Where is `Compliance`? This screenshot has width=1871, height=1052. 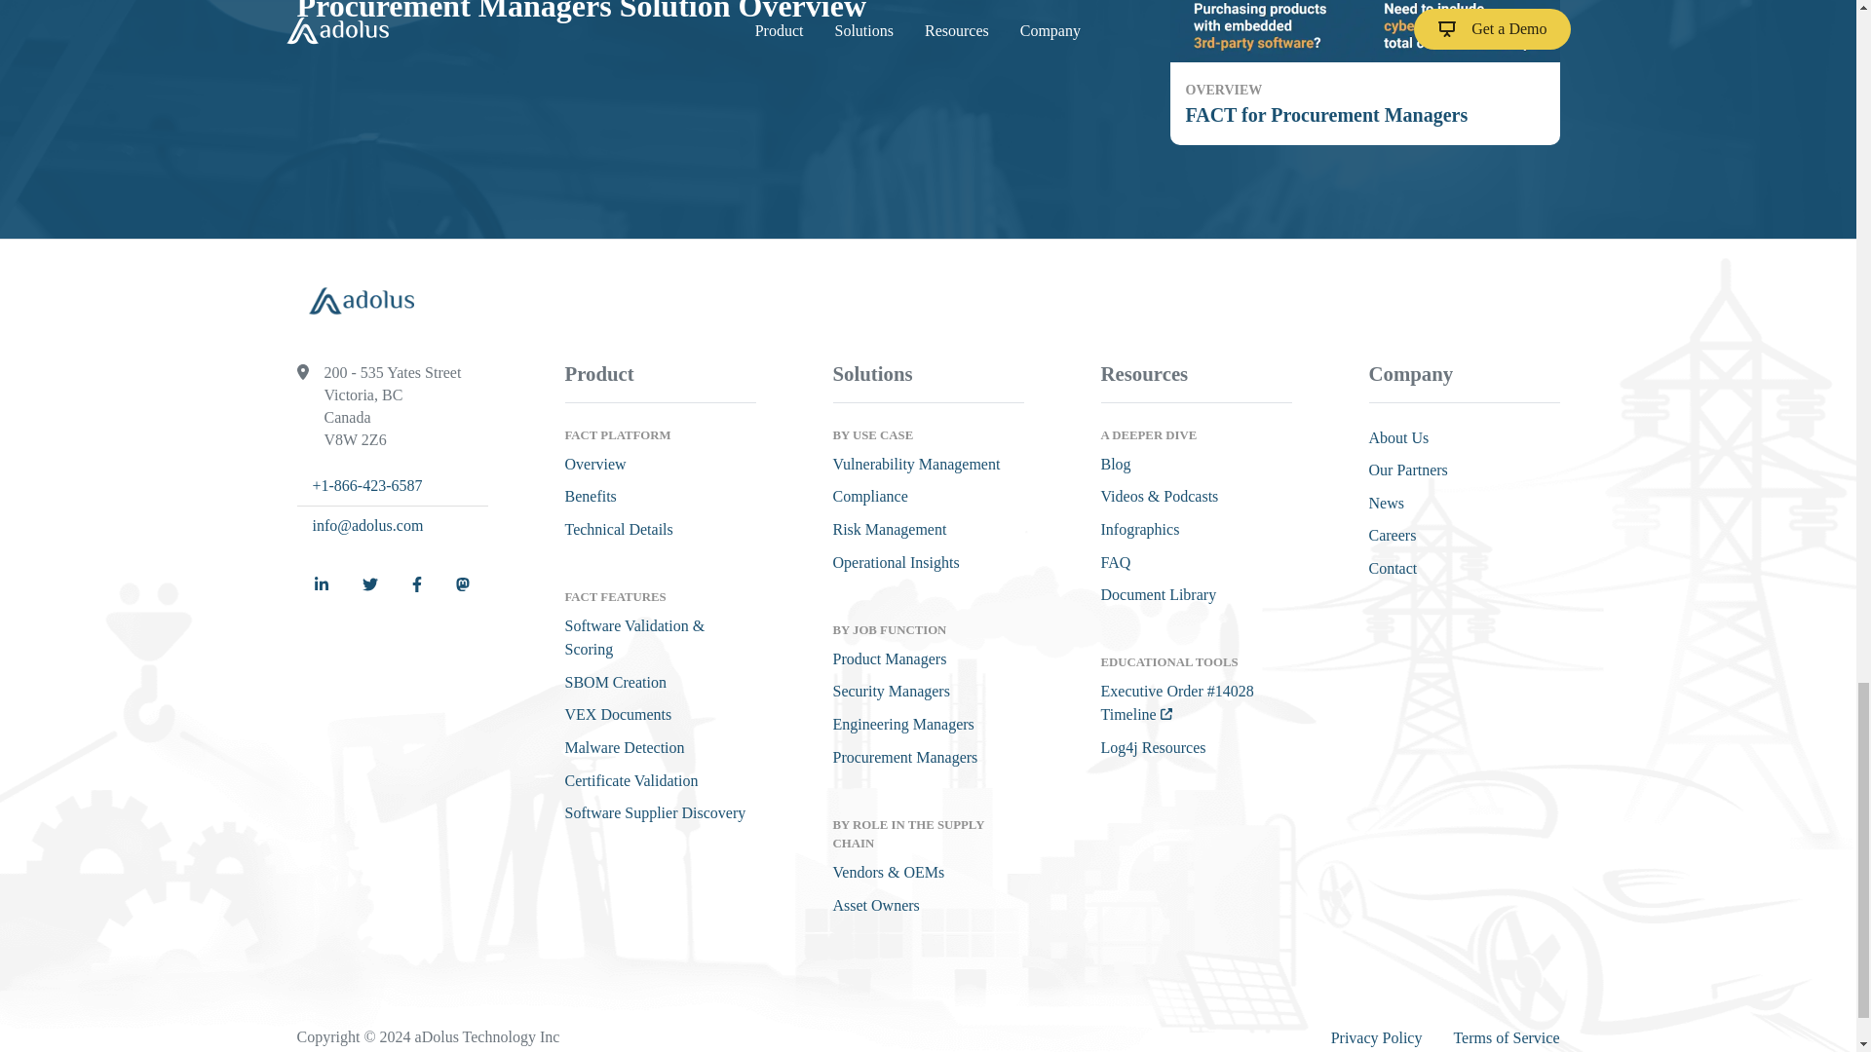 Compliance is located at coordinates (869, 497).